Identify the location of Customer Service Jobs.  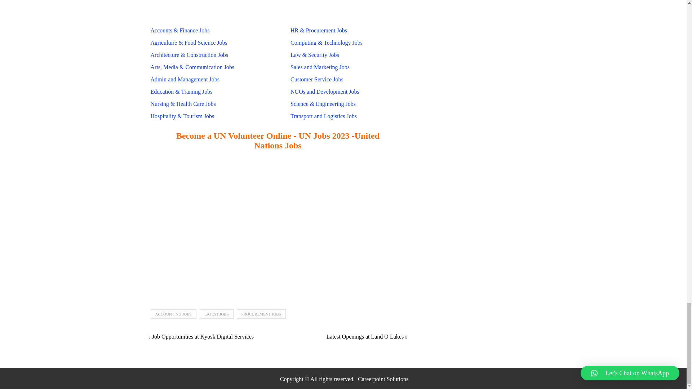
(317, 79).